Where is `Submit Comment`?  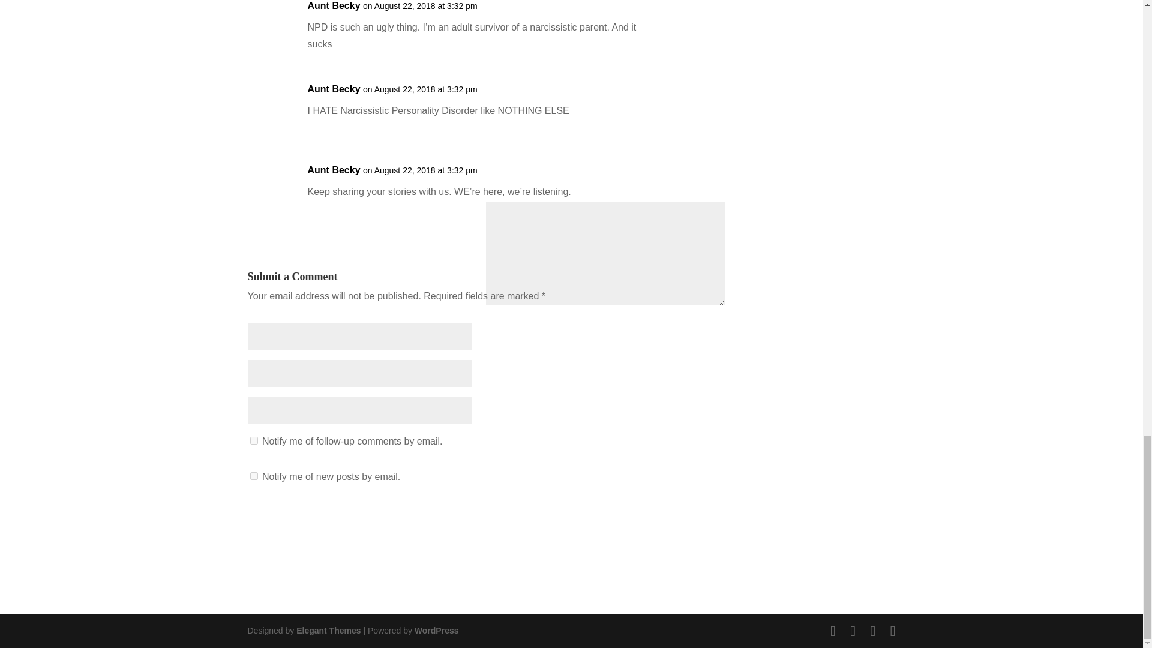
Submit Comment is located at coordinates (669, 516).